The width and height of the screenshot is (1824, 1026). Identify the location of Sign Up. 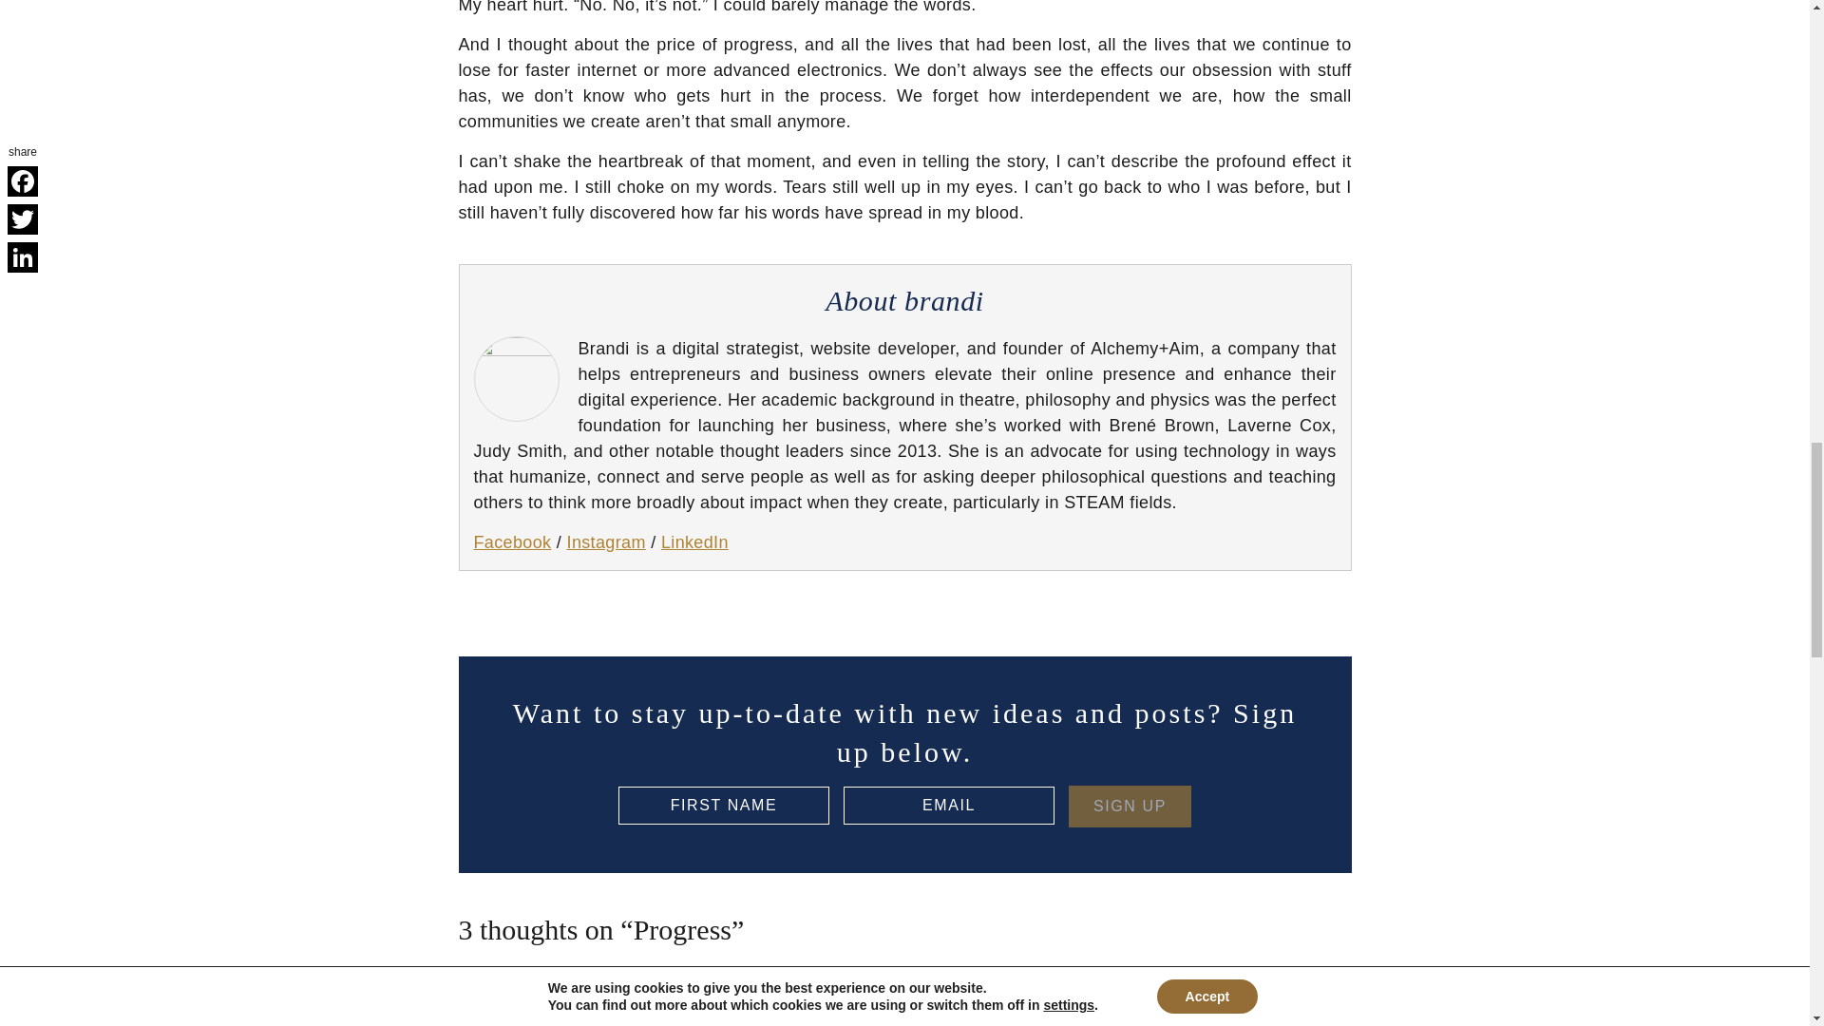
(1130, 806).